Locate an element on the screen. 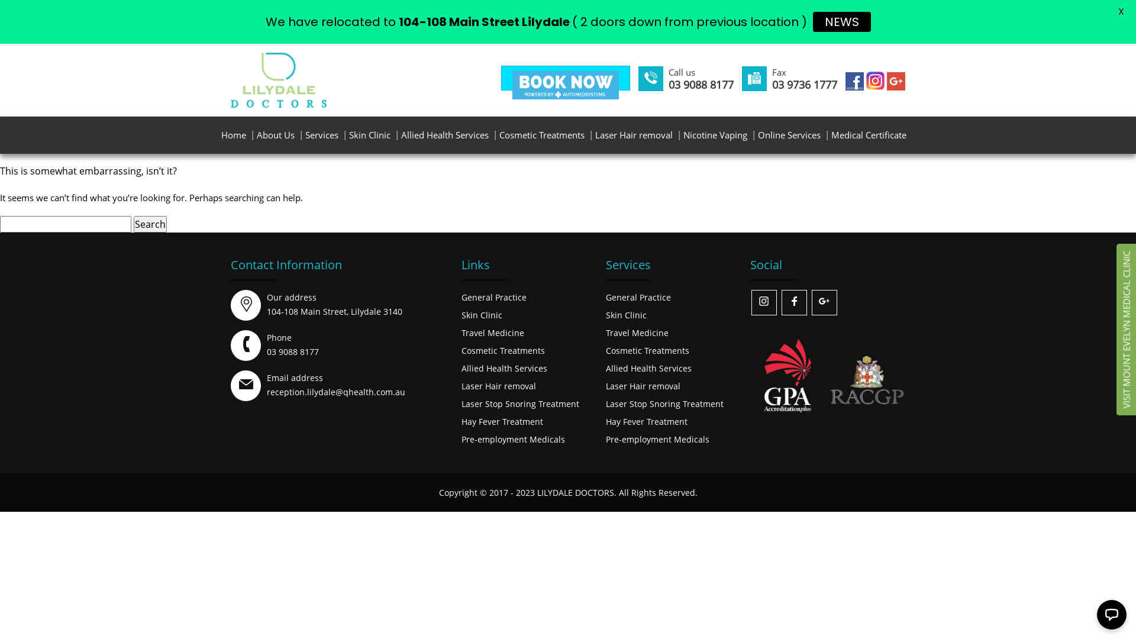  Search is located at coordinates (150, 224).